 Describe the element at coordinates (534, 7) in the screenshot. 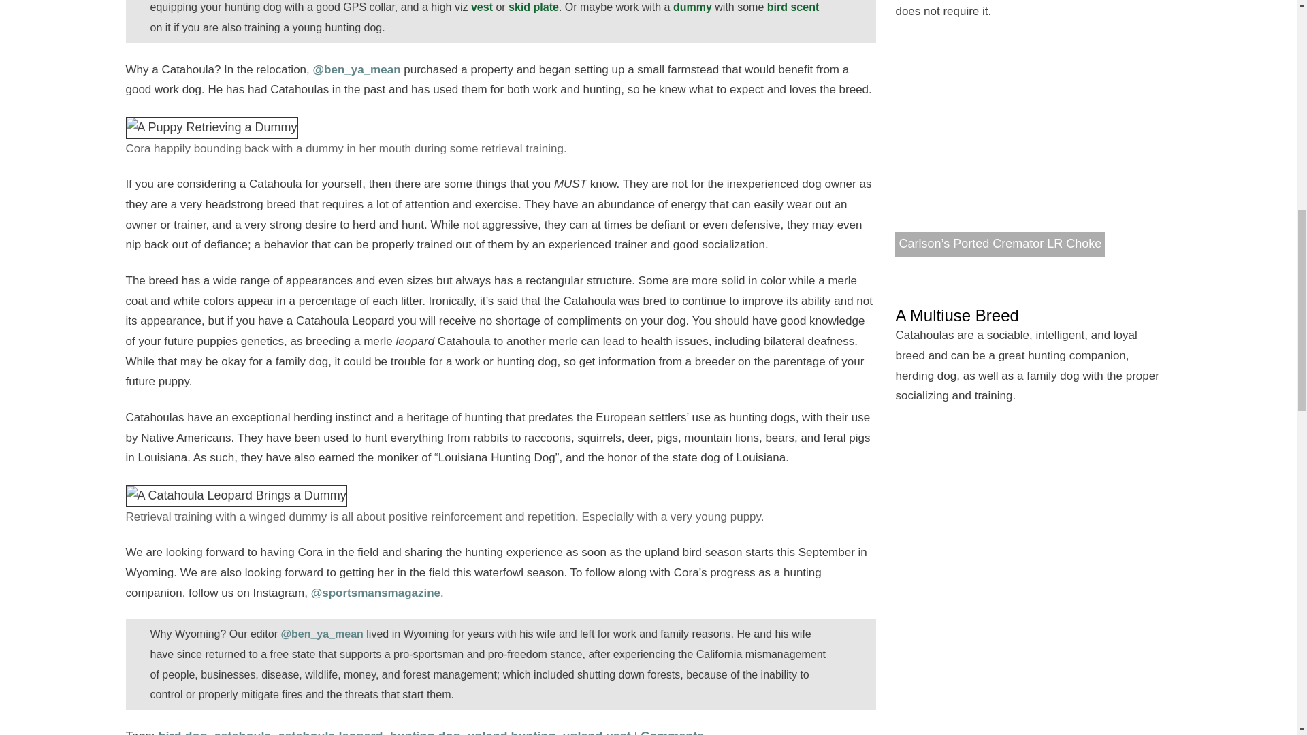

I see `skid plate` at that location.